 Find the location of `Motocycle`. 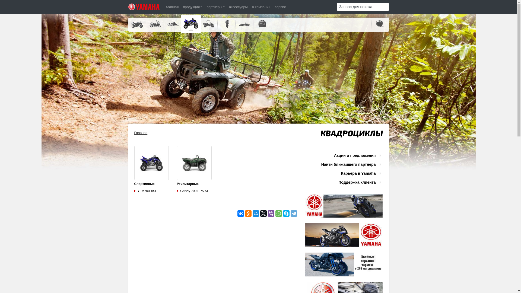

Motocycle is located at coordinates (344, 235).